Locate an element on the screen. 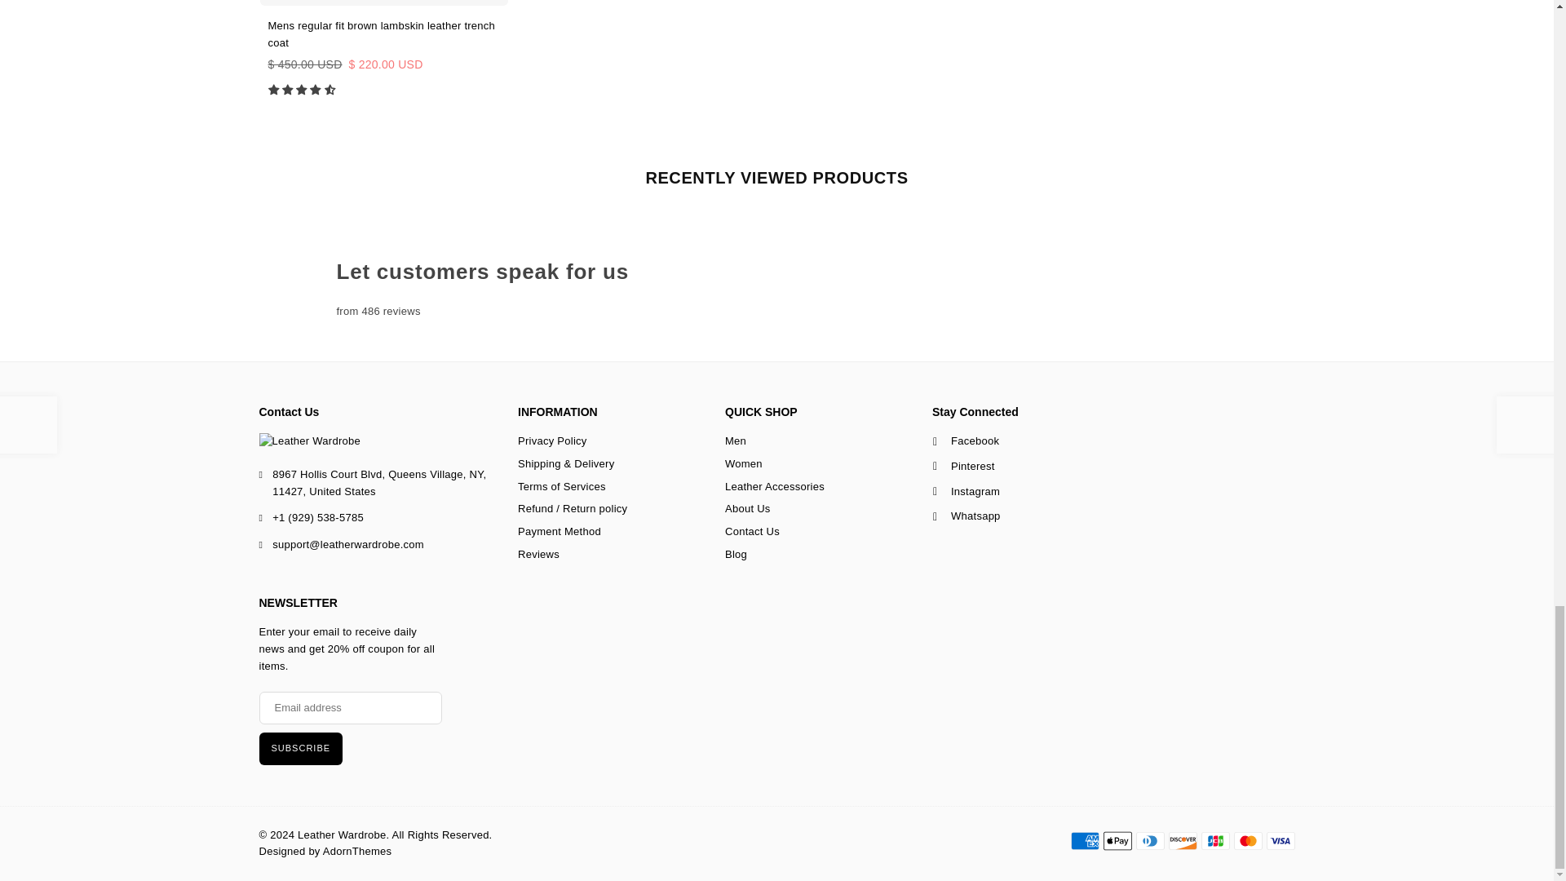 The height and width of the screenshot is (881, 1566). JCB is located at coordinates (1215, 841).